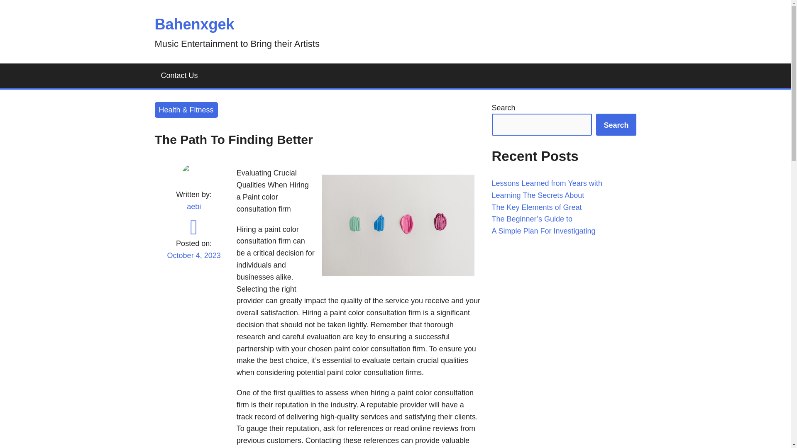  Describe the element at coordinates (546, 183) in the screenshot. I see `Lessons Learned from Years with` at that location.